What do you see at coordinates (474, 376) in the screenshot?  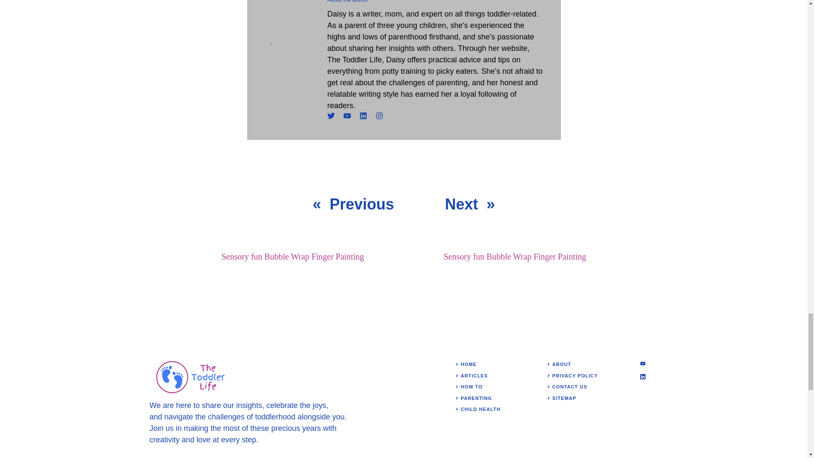 I see `ARTICLES` at bounding box center [474, 376].